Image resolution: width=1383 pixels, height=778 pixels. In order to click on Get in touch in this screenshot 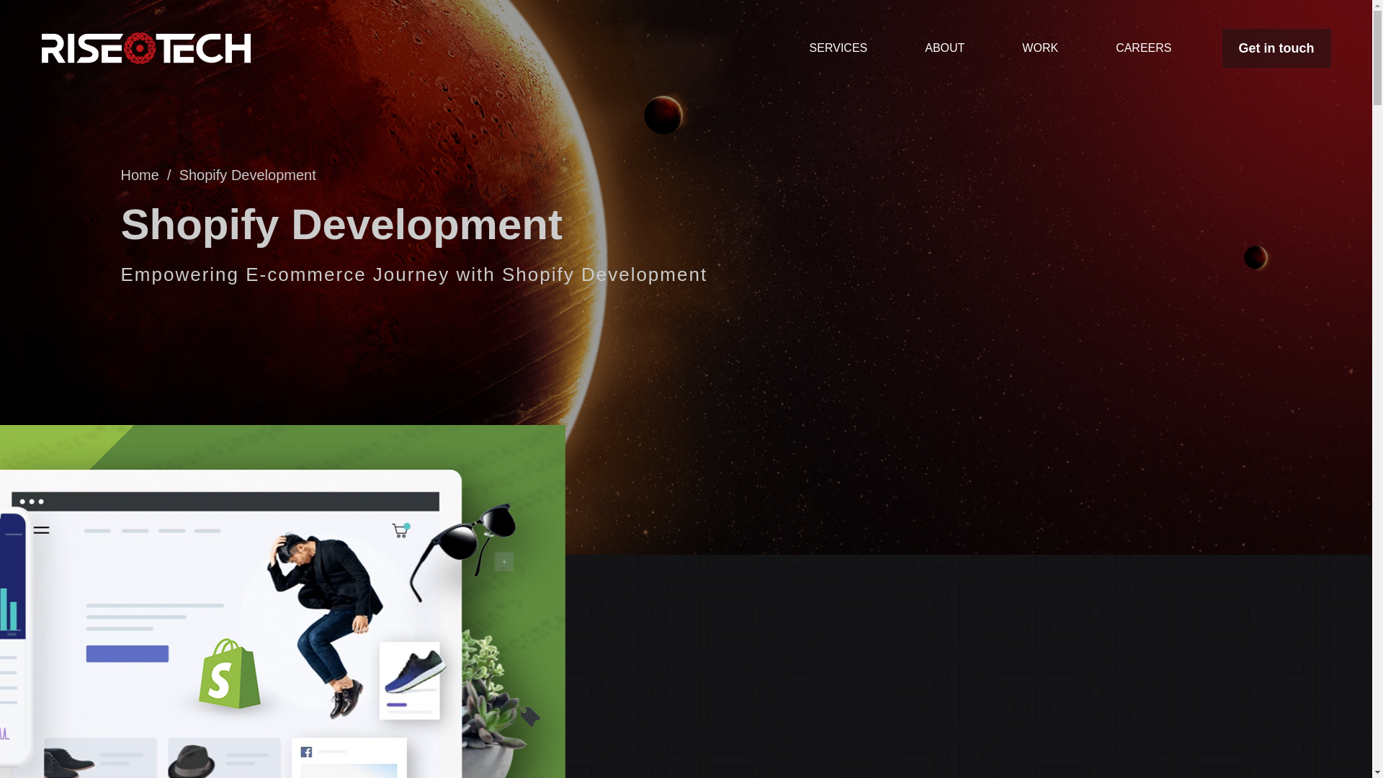, I will do `click(1276, 48)`.